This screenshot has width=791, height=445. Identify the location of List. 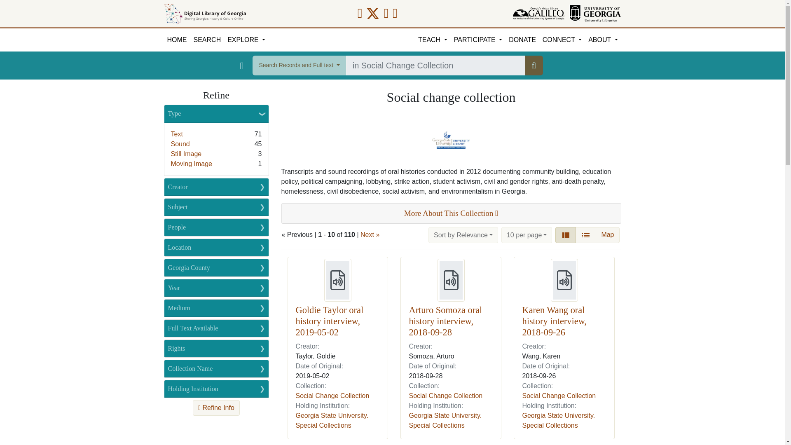
(586, 235).